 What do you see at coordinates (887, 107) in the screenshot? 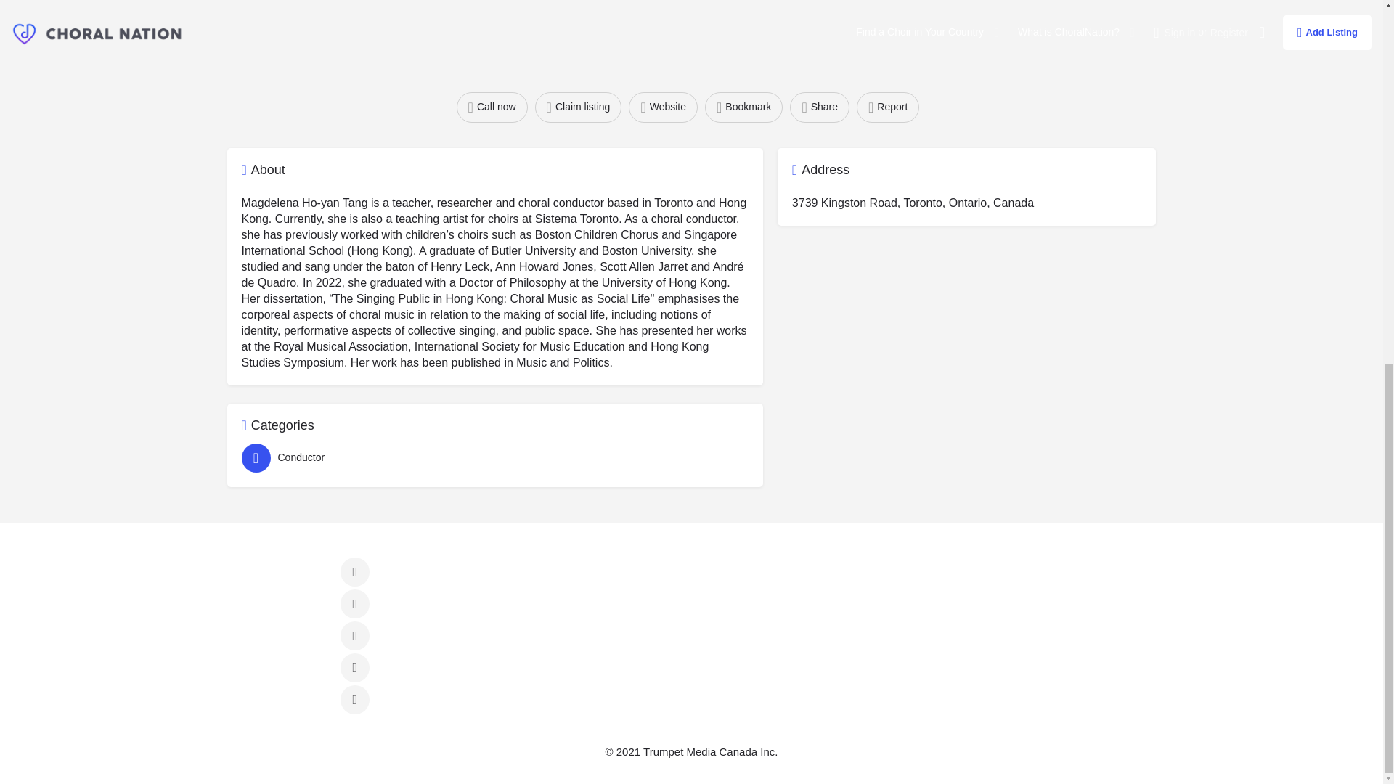
I see `Report` at bounding box center [887, 107].